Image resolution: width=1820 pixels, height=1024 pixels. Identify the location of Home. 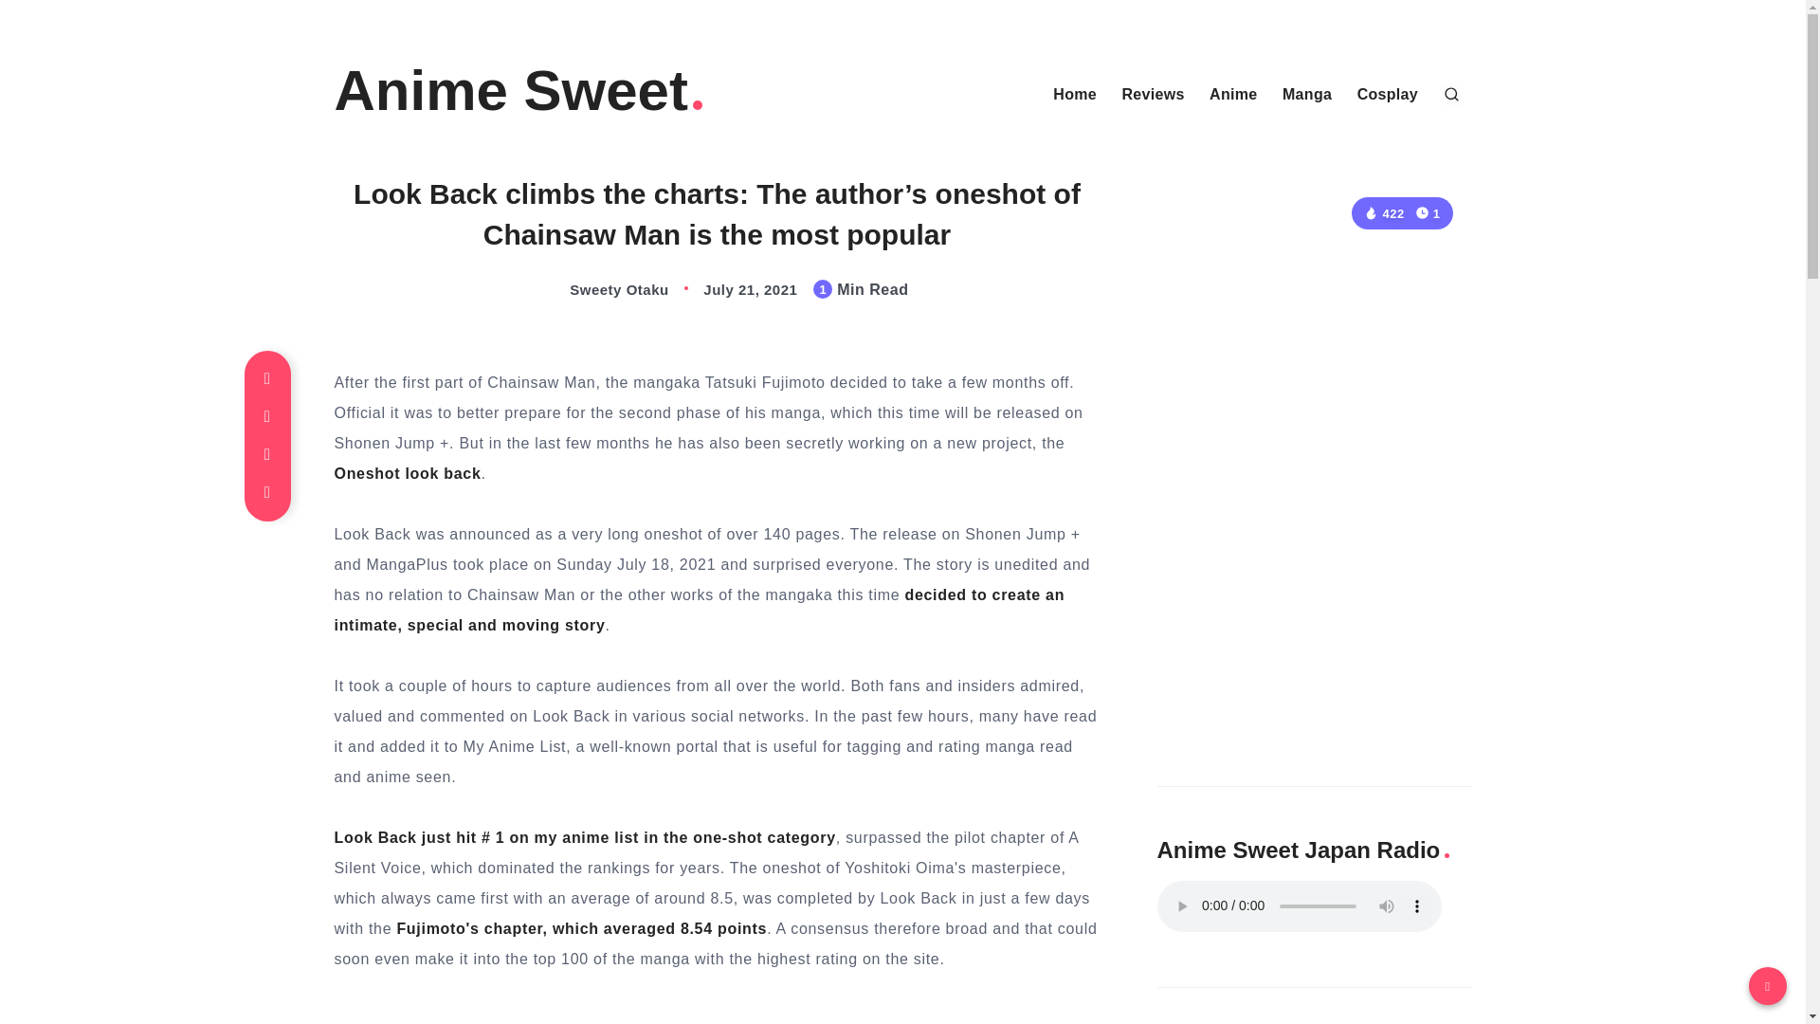
(1075, 95).